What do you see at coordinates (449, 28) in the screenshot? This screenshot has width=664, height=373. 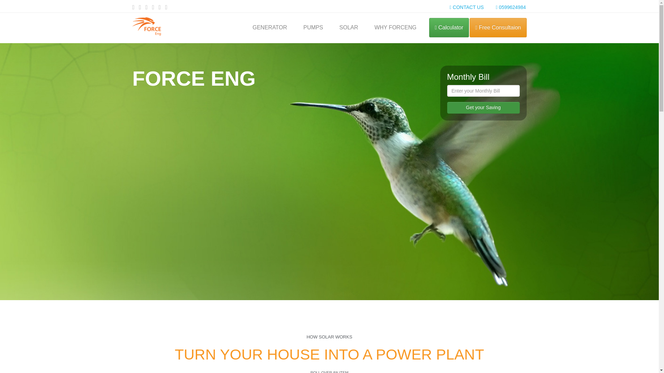 I see `Calculator` at bounding box center [449, 28].